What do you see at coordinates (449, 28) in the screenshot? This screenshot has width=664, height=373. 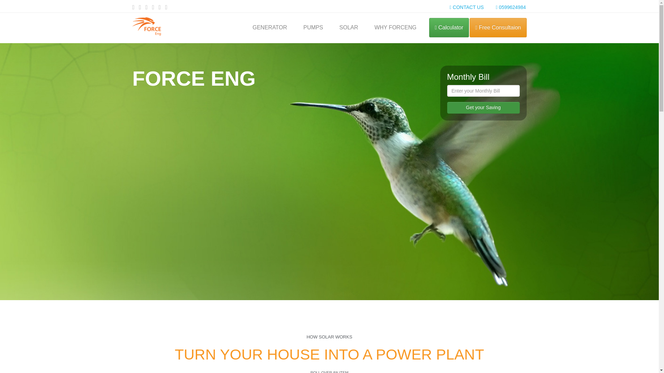 I see `Calculator` at bounding box center [449, 28].